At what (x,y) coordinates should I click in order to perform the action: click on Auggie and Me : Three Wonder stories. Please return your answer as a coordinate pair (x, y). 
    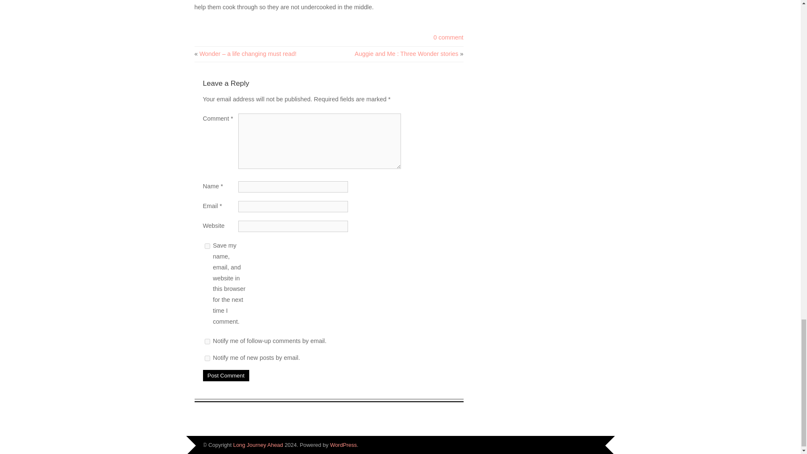
    Looking at the image, I should click on (406, 54).